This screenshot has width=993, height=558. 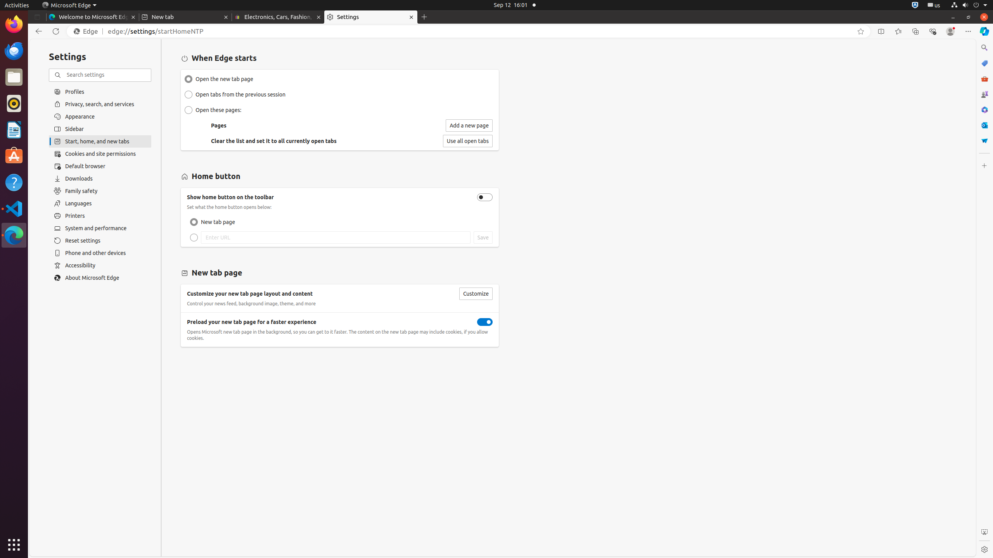 What do you see at coordinates (14, 51) in the screenshot?
I see `Thunderbird Mail` at bounding box center [14, 51].